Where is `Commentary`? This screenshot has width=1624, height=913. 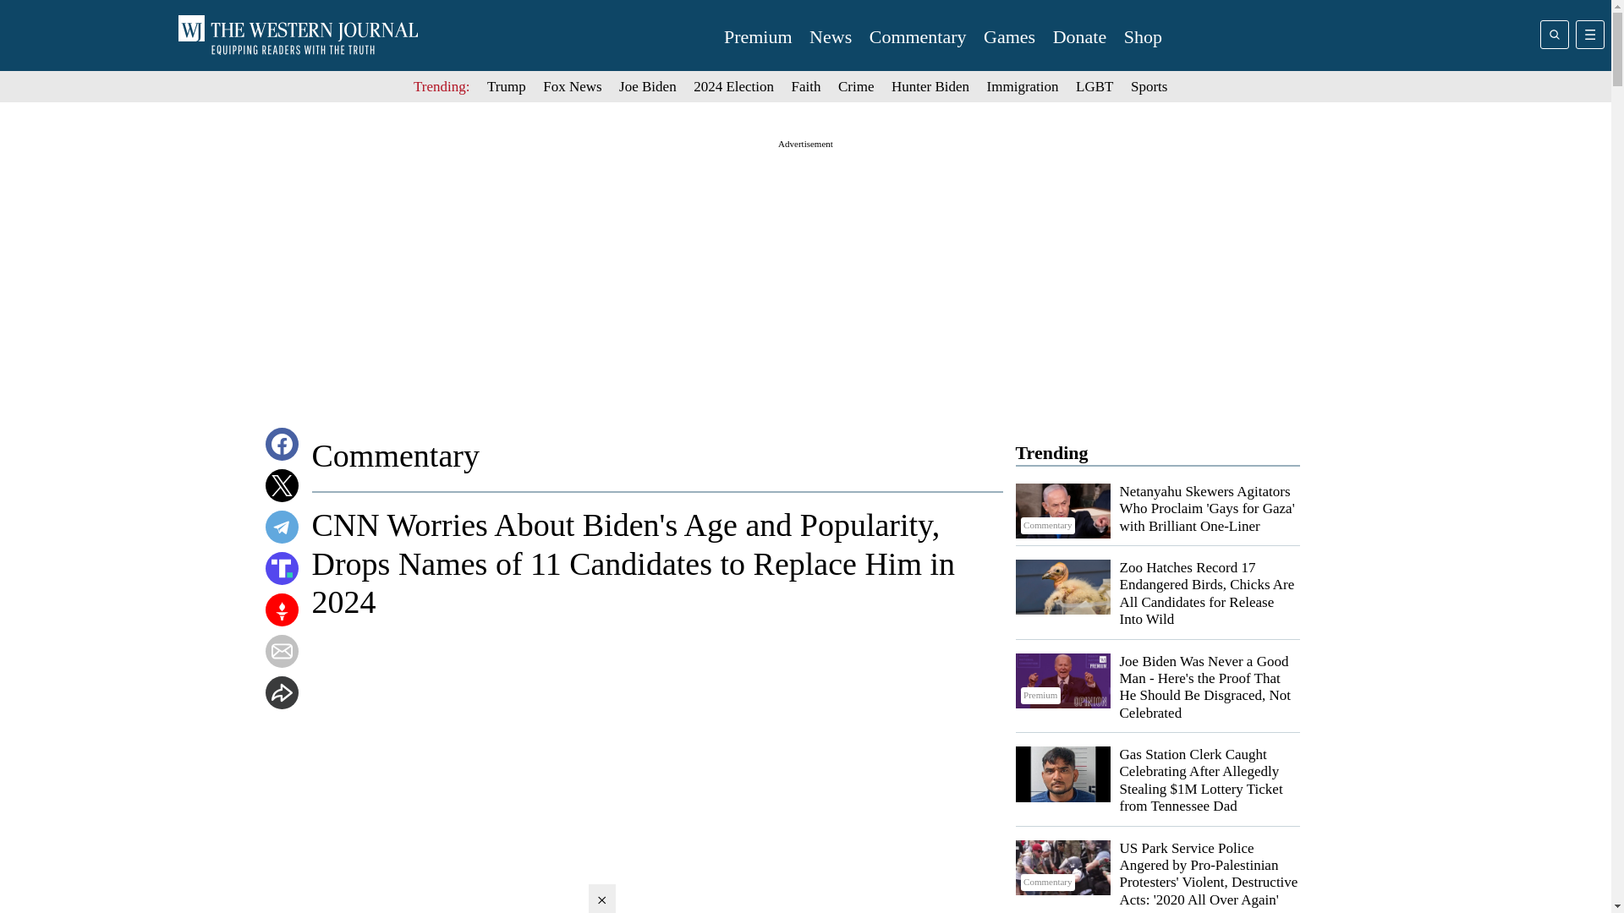 Commentary is located at coordinates (1062, 867).